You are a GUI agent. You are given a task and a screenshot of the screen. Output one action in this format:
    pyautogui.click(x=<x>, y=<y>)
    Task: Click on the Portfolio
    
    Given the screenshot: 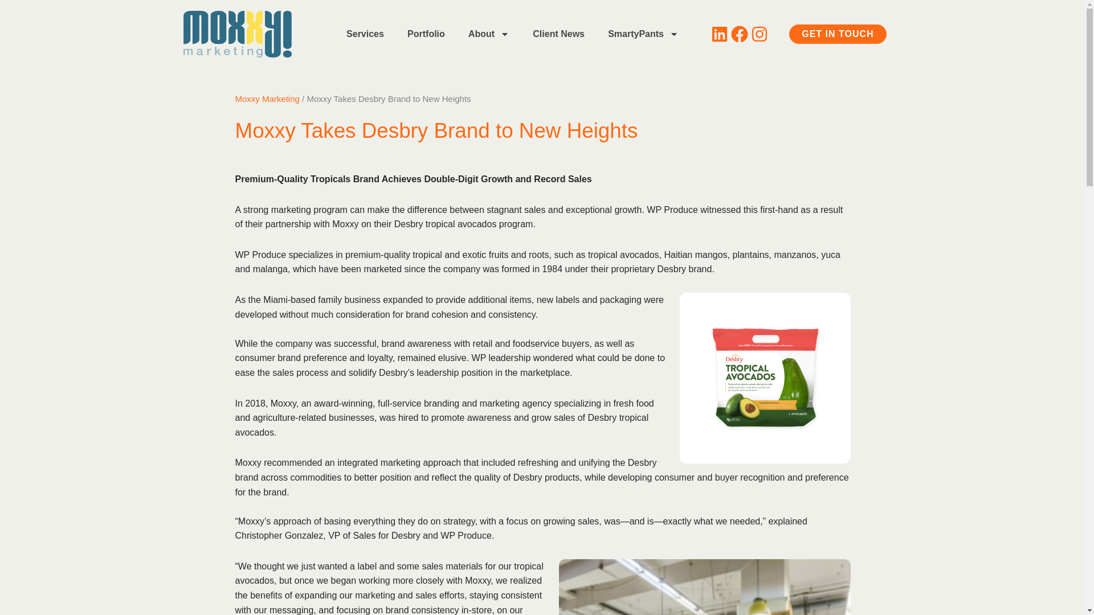 What is the action you would take?
    pyautogui.click(x=425, y=34)
    